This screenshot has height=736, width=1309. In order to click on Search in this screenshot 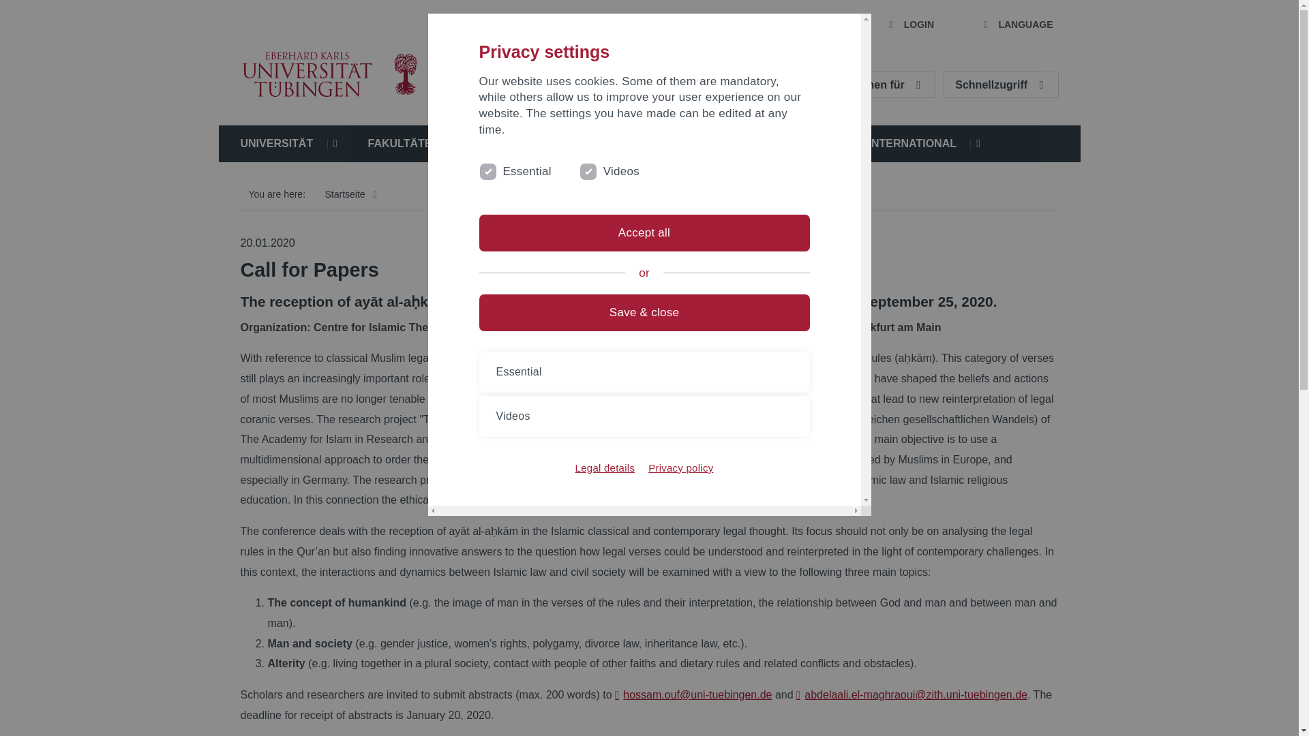, I will do `click(810, 25)`.